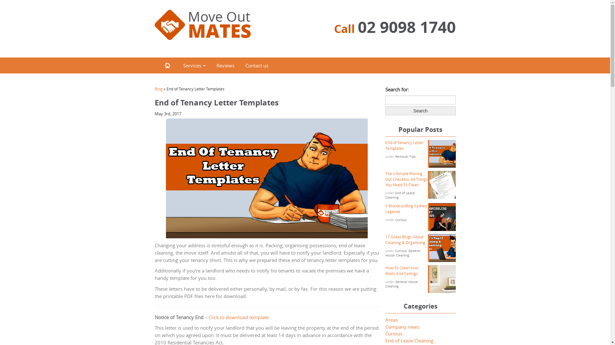 The height and width of the screenshot is (345, 615). I want to click on Move Out Mates, so click(202, 25).